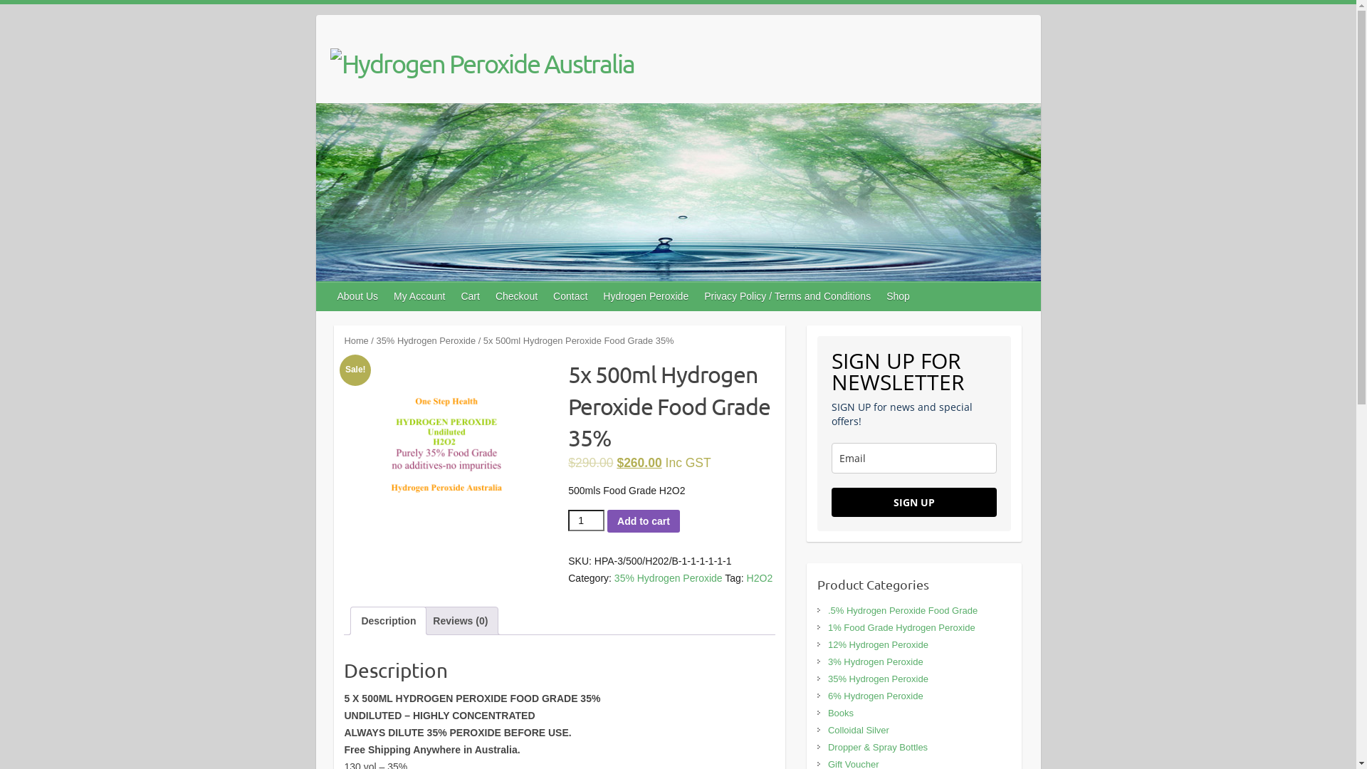 The height and width of the screenshot is (769, 1367). I want to click on SIGN UP, so click(914, 503).